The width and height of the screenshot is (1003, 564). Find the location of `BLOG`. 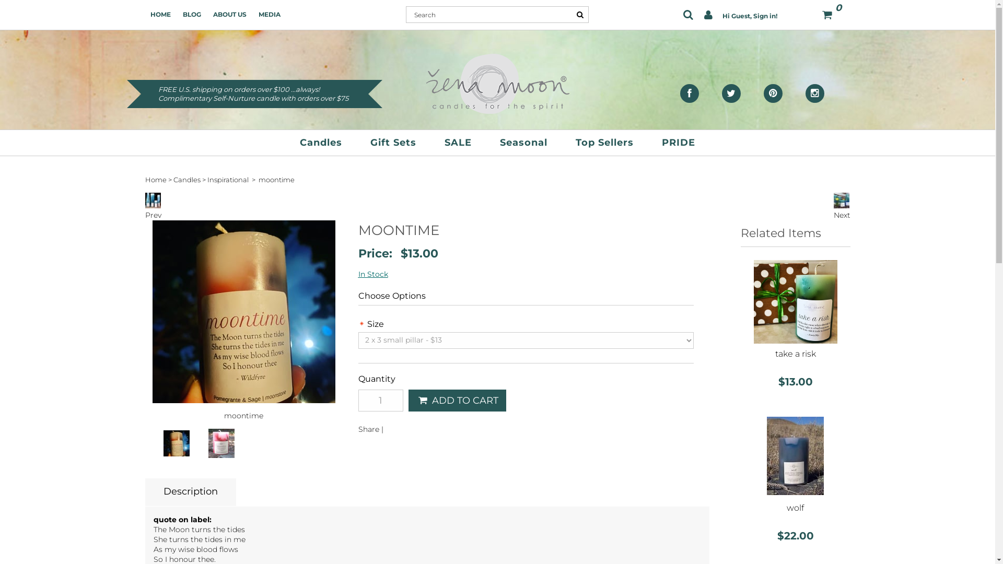

BLOG is located at coordinates (192, 15).